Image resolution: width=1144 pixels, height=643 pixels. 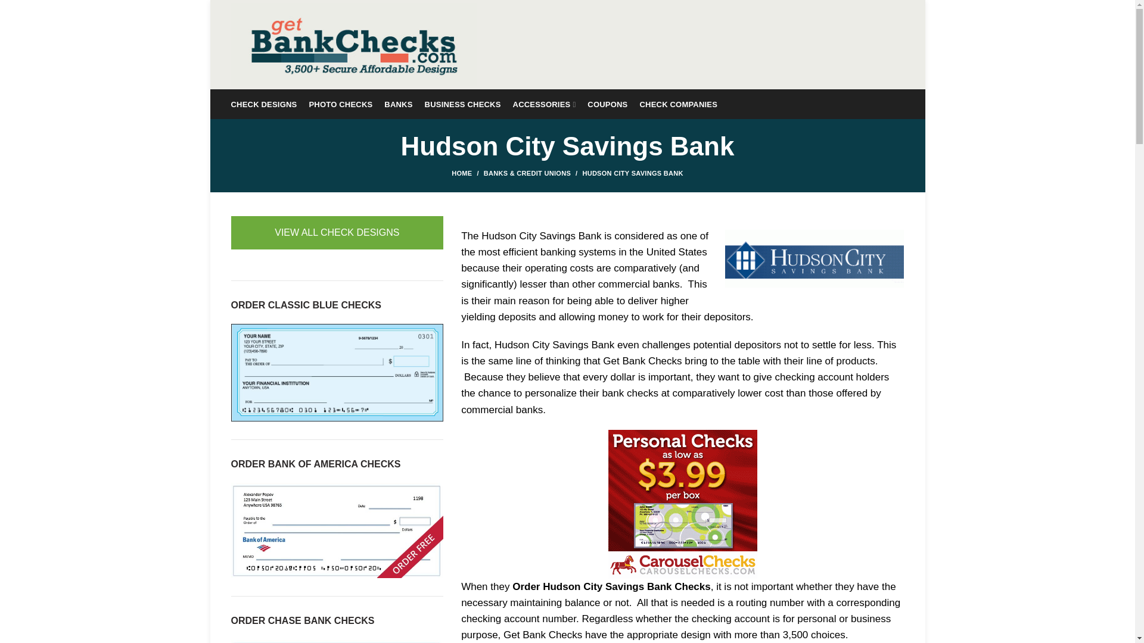 I want to click on BUSINESS CHECKS, so click(x=462, y=104).